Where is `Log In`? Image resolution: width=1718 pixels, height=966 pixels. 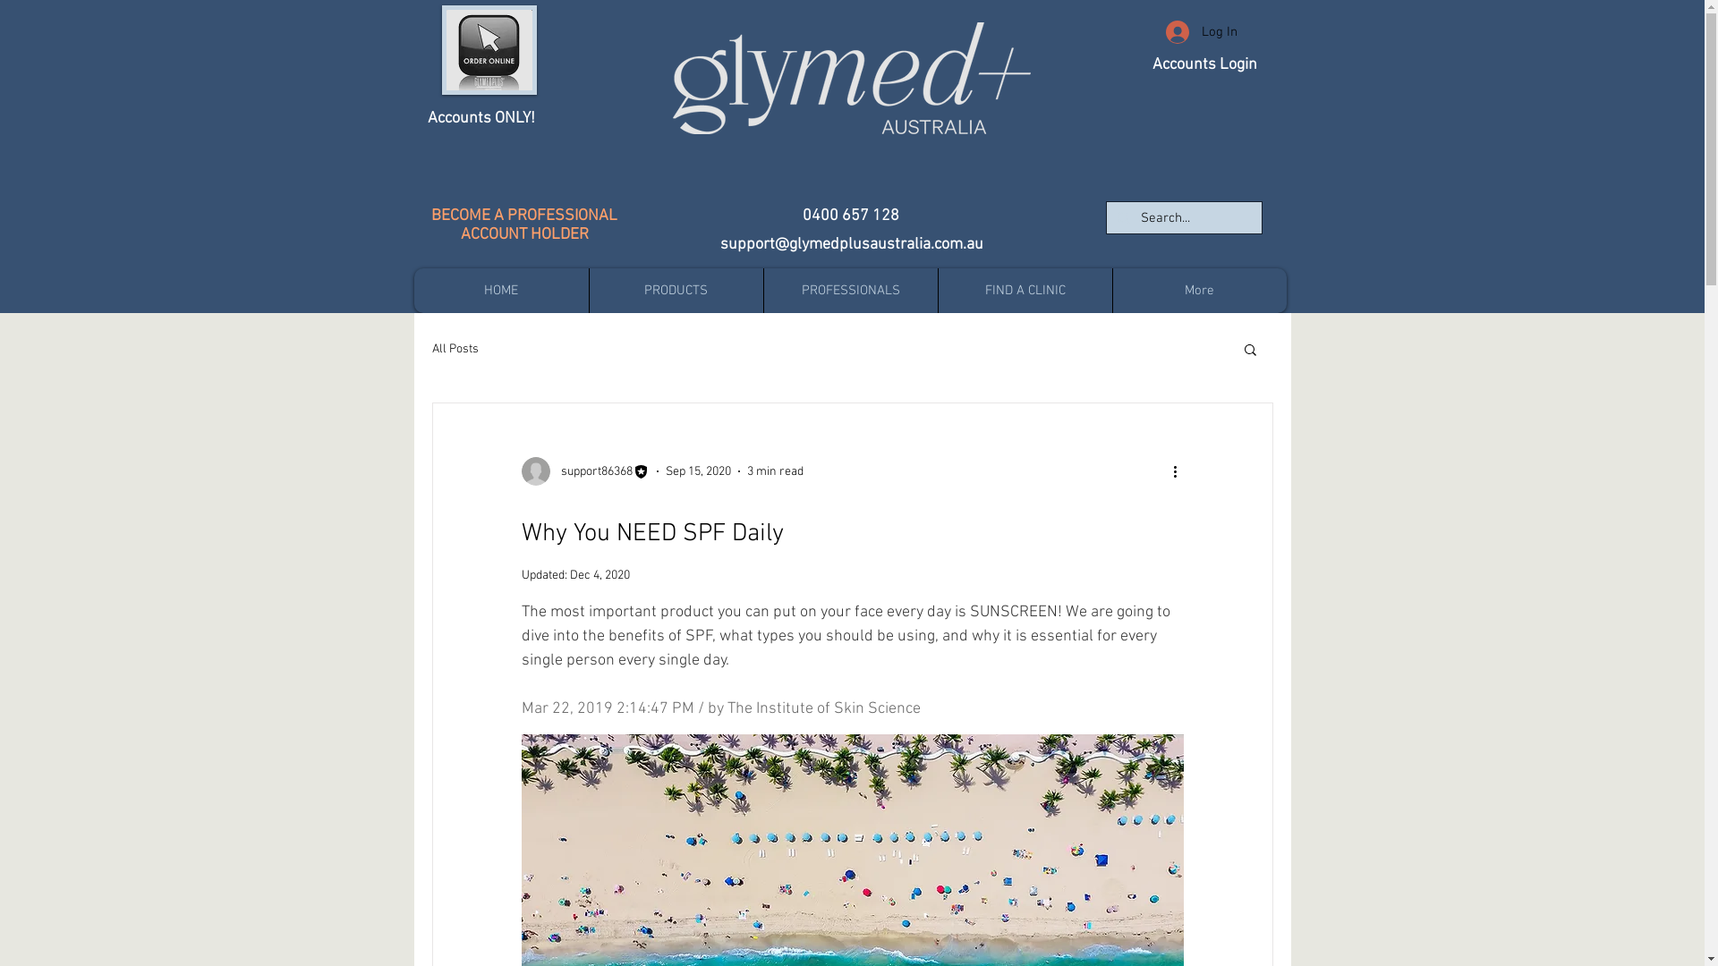
Log In is located at coordinates (1201, 32).